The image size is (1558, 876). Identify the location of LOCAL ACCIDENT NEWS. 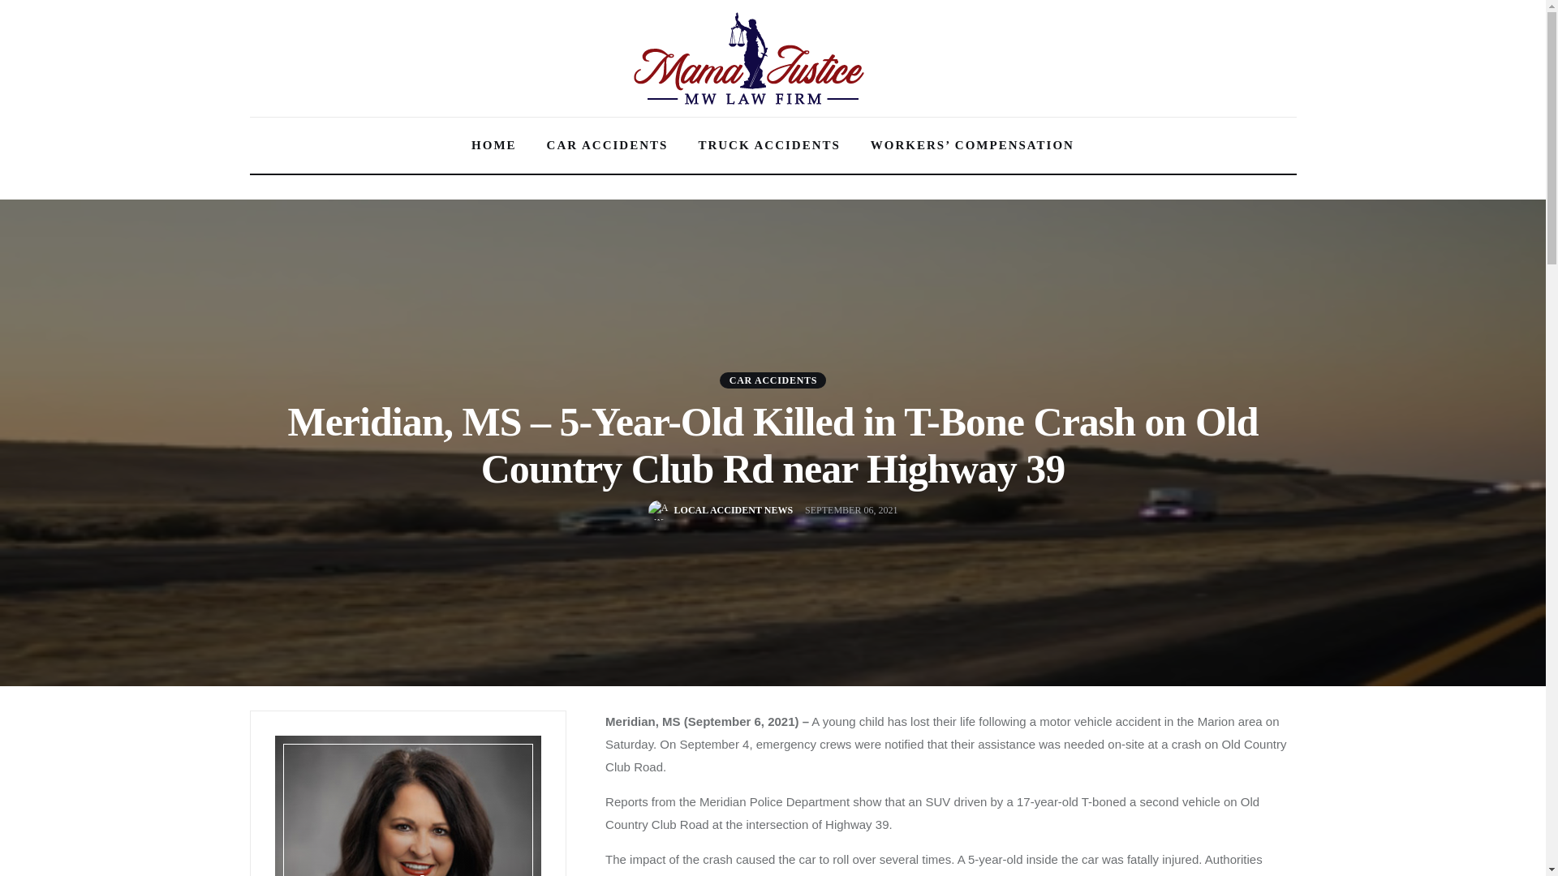
(721, 509).